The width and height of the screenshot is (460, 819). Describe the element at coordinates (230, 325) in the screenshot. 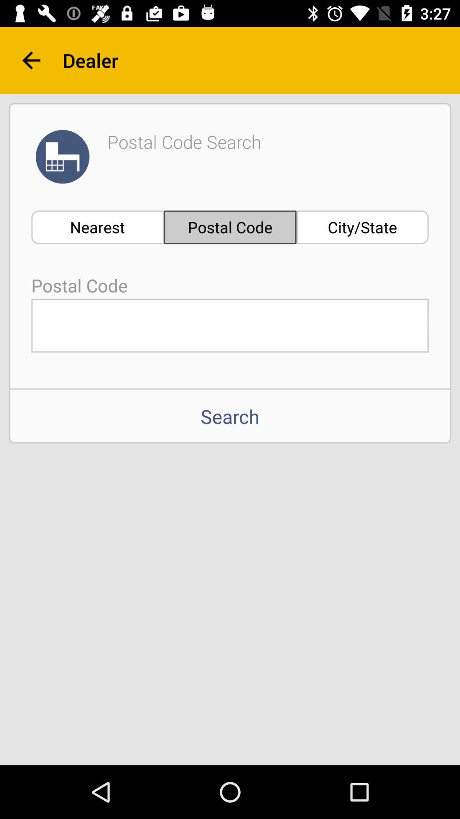

I see `select icon above search item` at that location.